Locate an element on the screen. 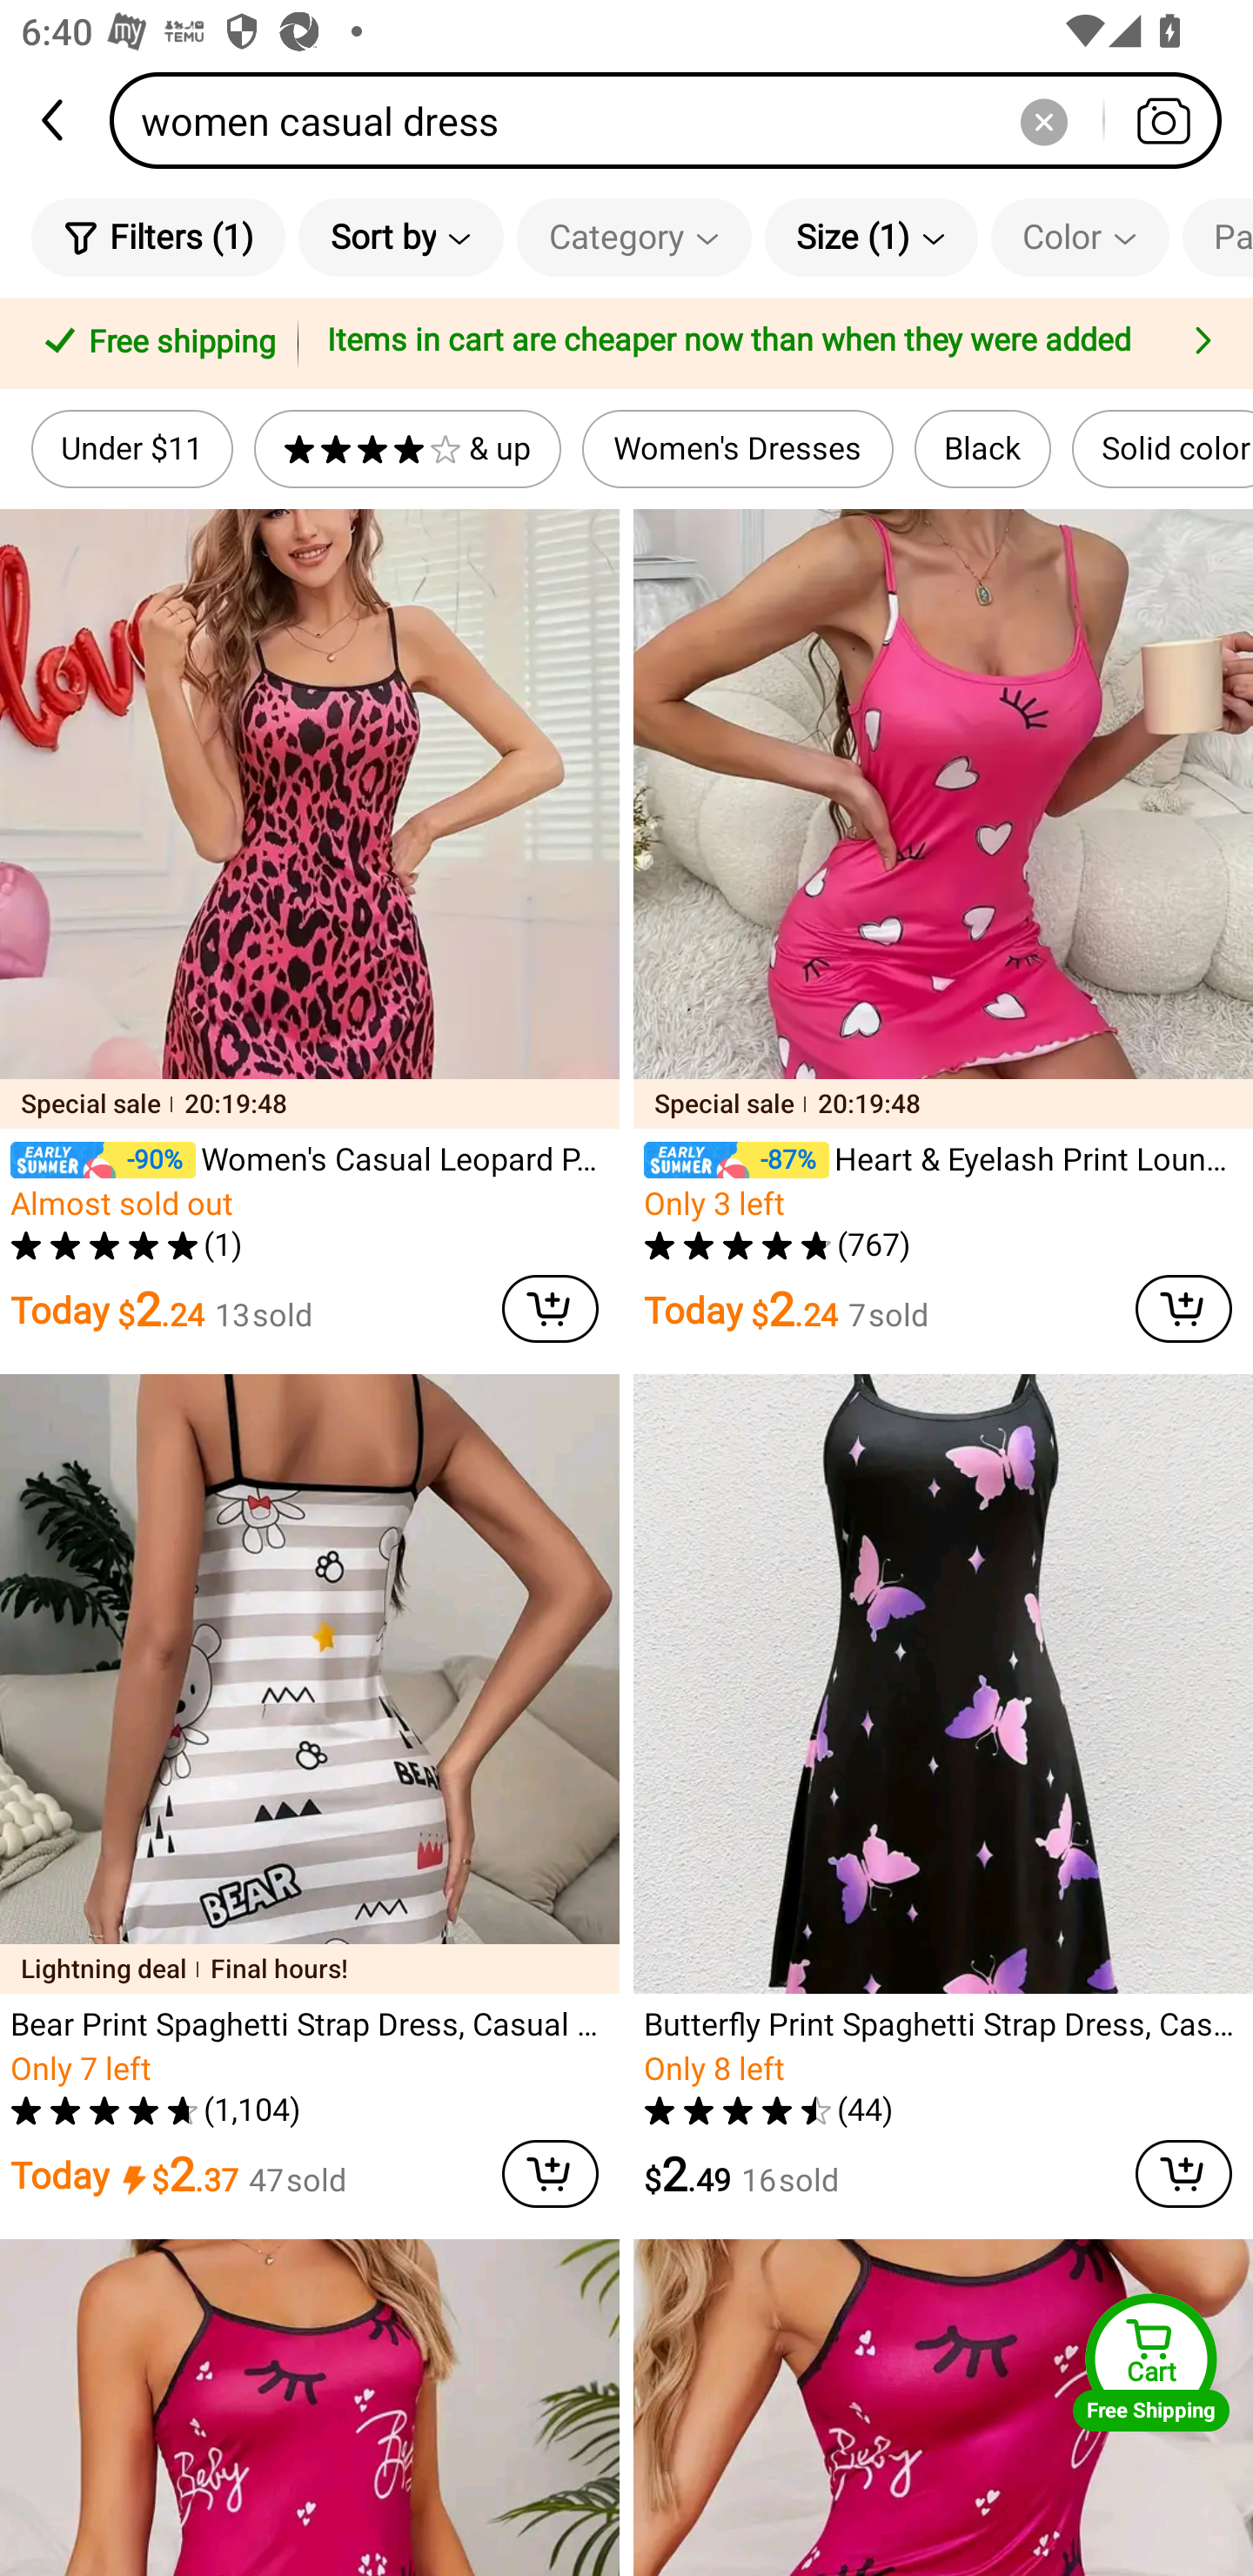 This screenshot has width=1253, height=2576. cart delete is located at coordinates (1183, 2174).